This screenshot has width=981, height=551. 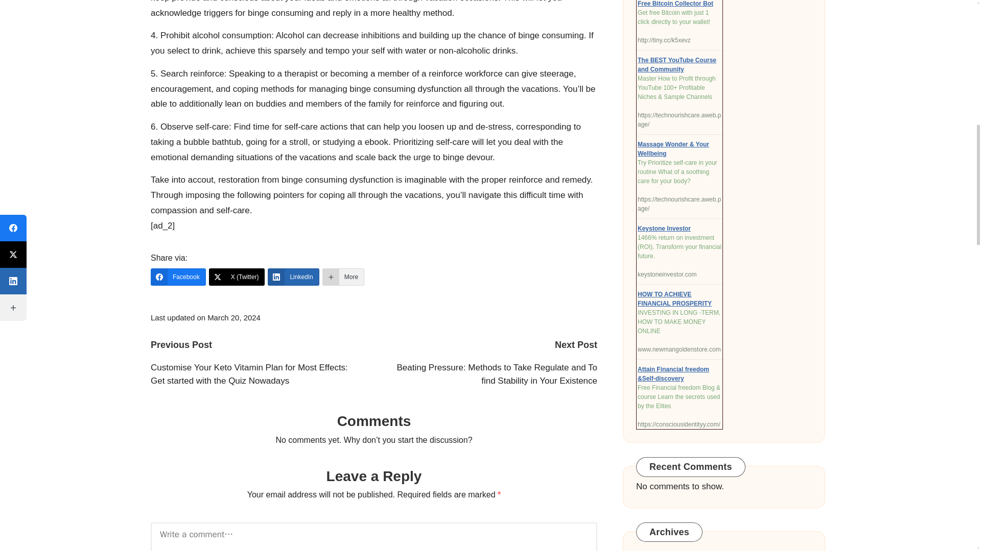 I want to click on More, so click(x=343, y=277).